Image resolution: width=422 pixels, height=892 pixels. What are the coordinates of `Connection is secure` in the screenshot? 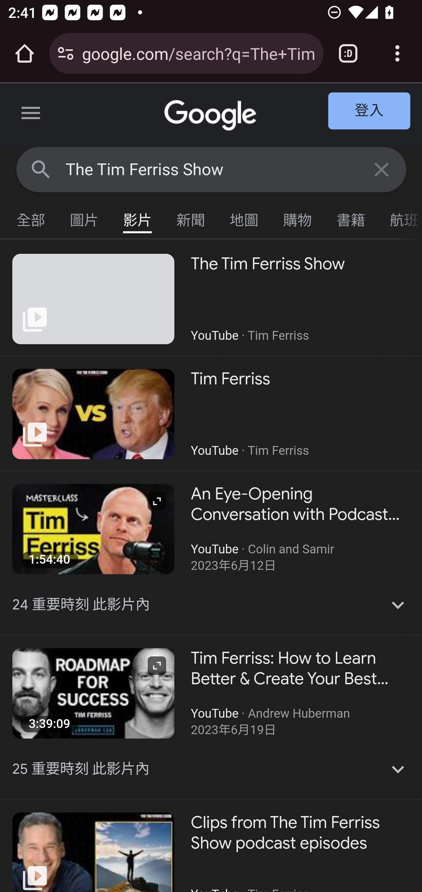 It's located at (66, 53).